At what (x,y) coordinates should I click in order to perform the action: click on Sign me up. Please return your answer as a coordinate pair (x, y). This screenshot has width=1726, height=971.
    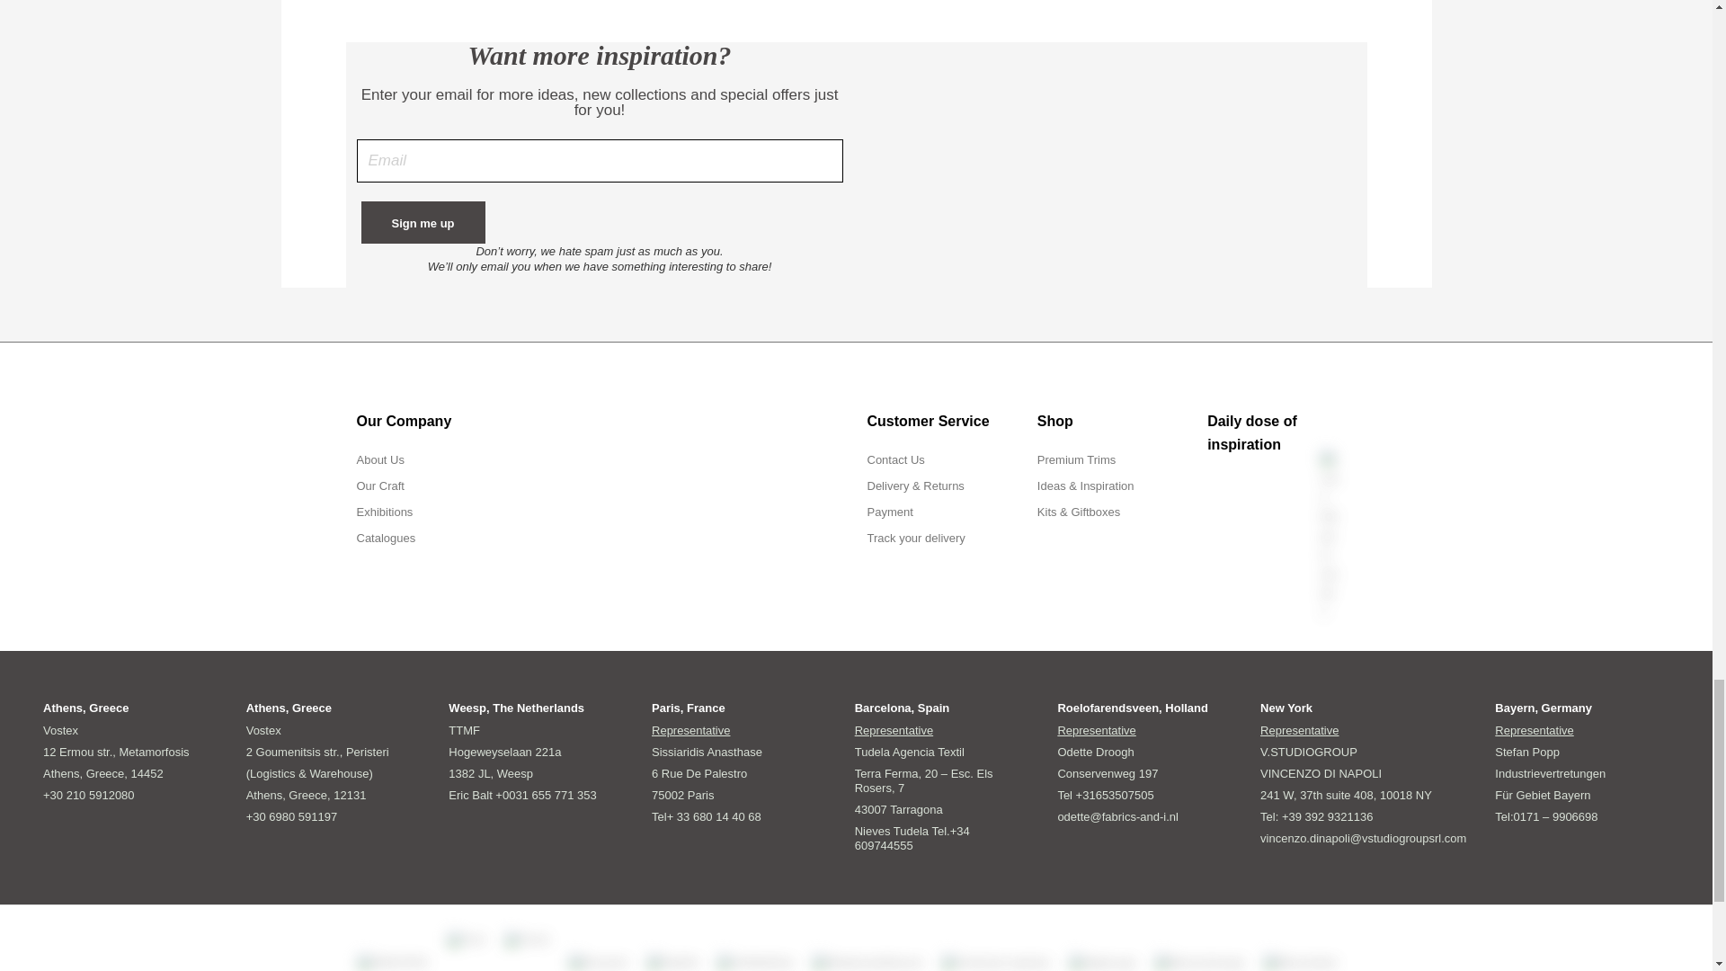
    Looking at the image, I should click on (423, 222).